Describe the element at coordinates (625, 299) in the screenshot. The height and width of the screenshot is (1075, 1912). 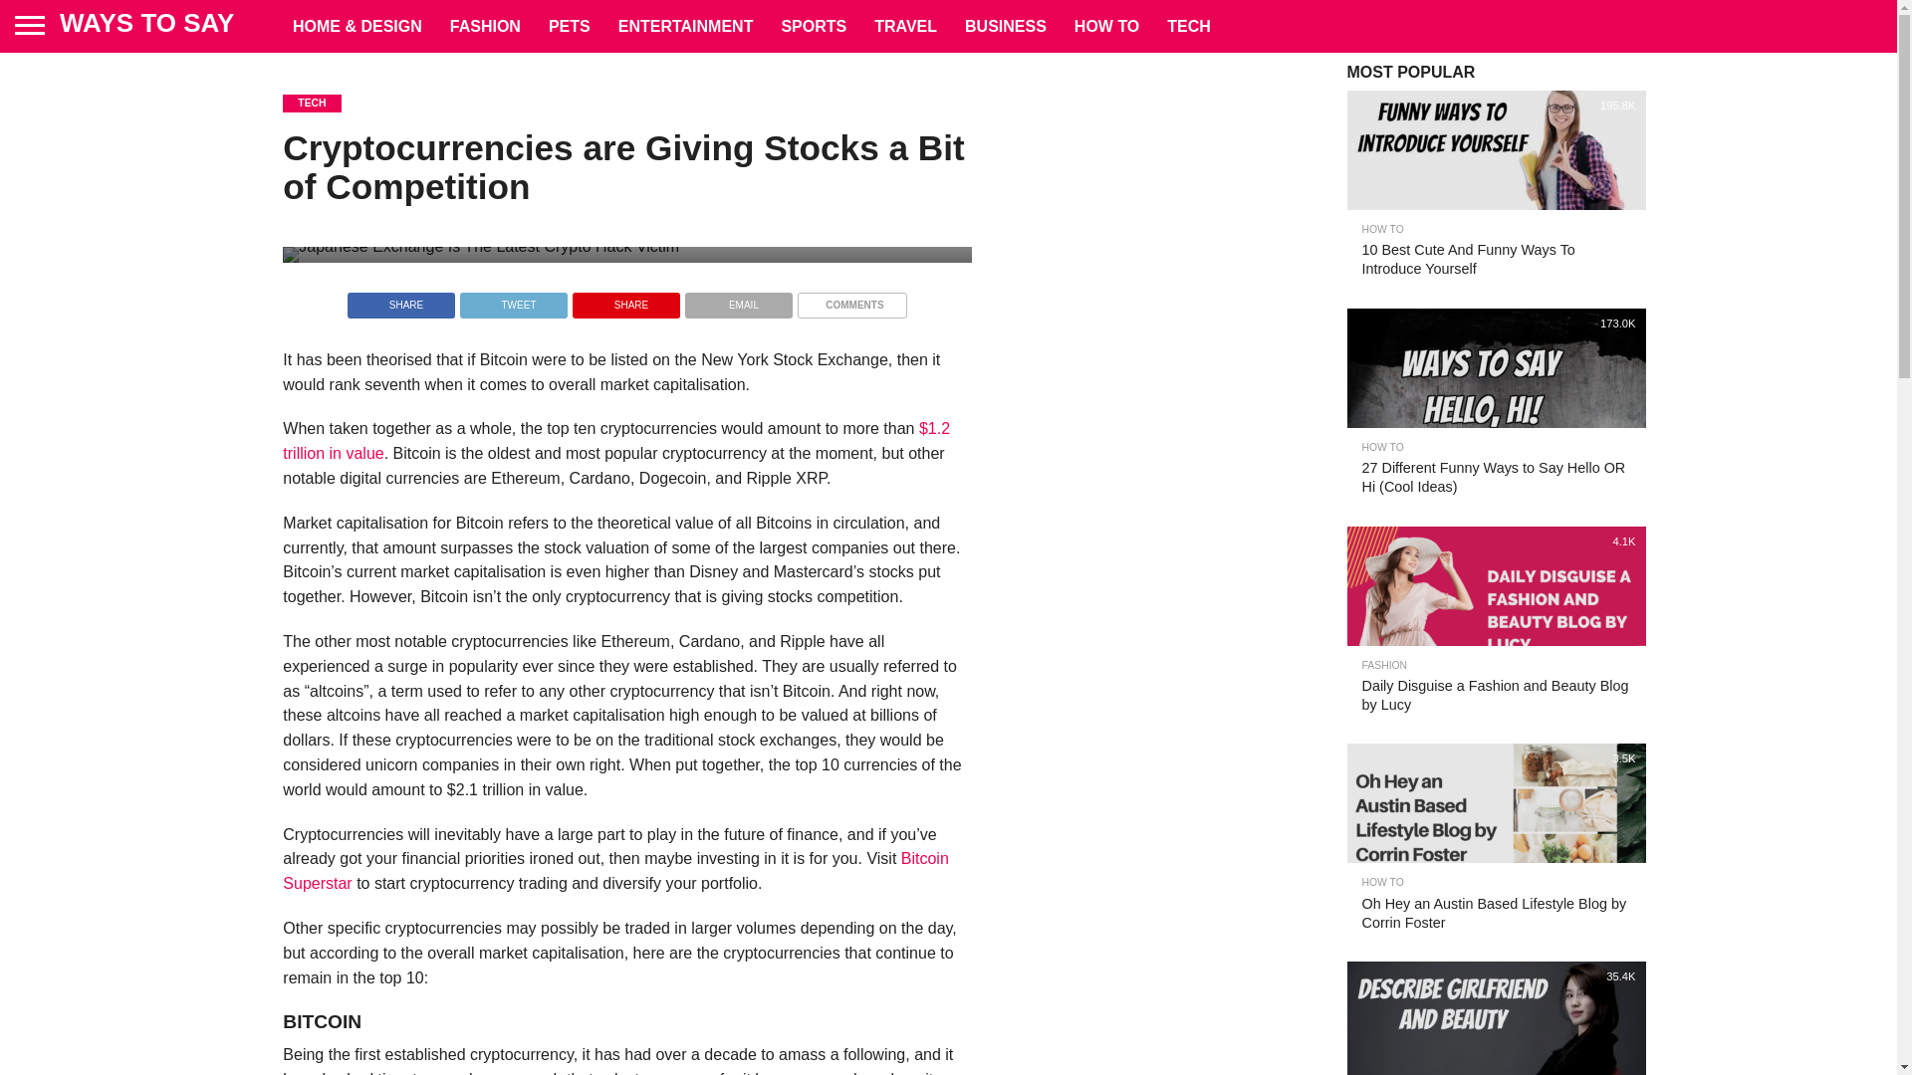
I see `Pin This Post` at that location.